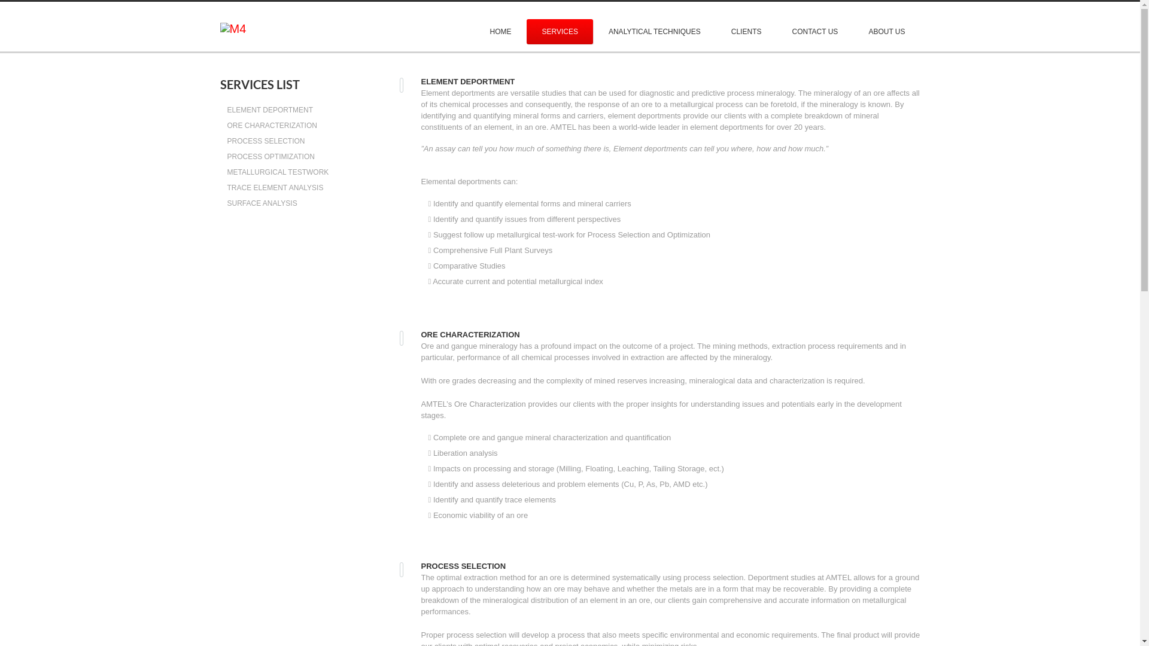 The height and width of the screenshot is (646, 1149). Describe the element at coordinates (815, 32) in the screenshot. I see `CONTACT US` at that location.